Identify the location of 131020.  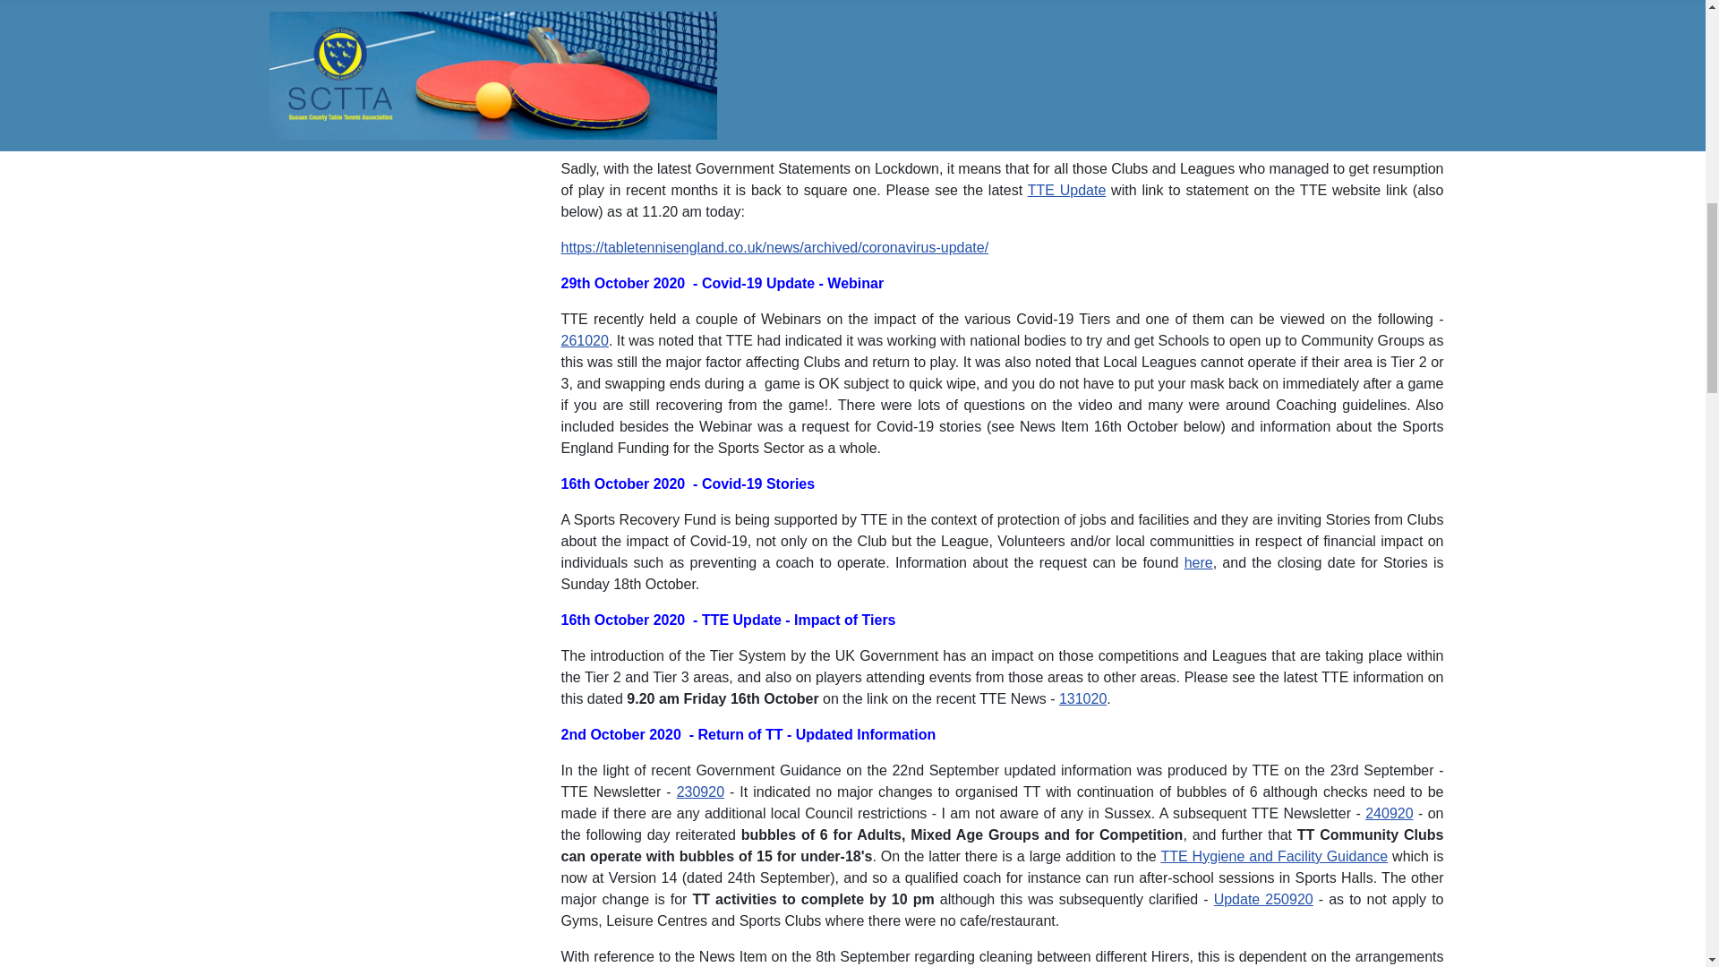
(1082, 698).